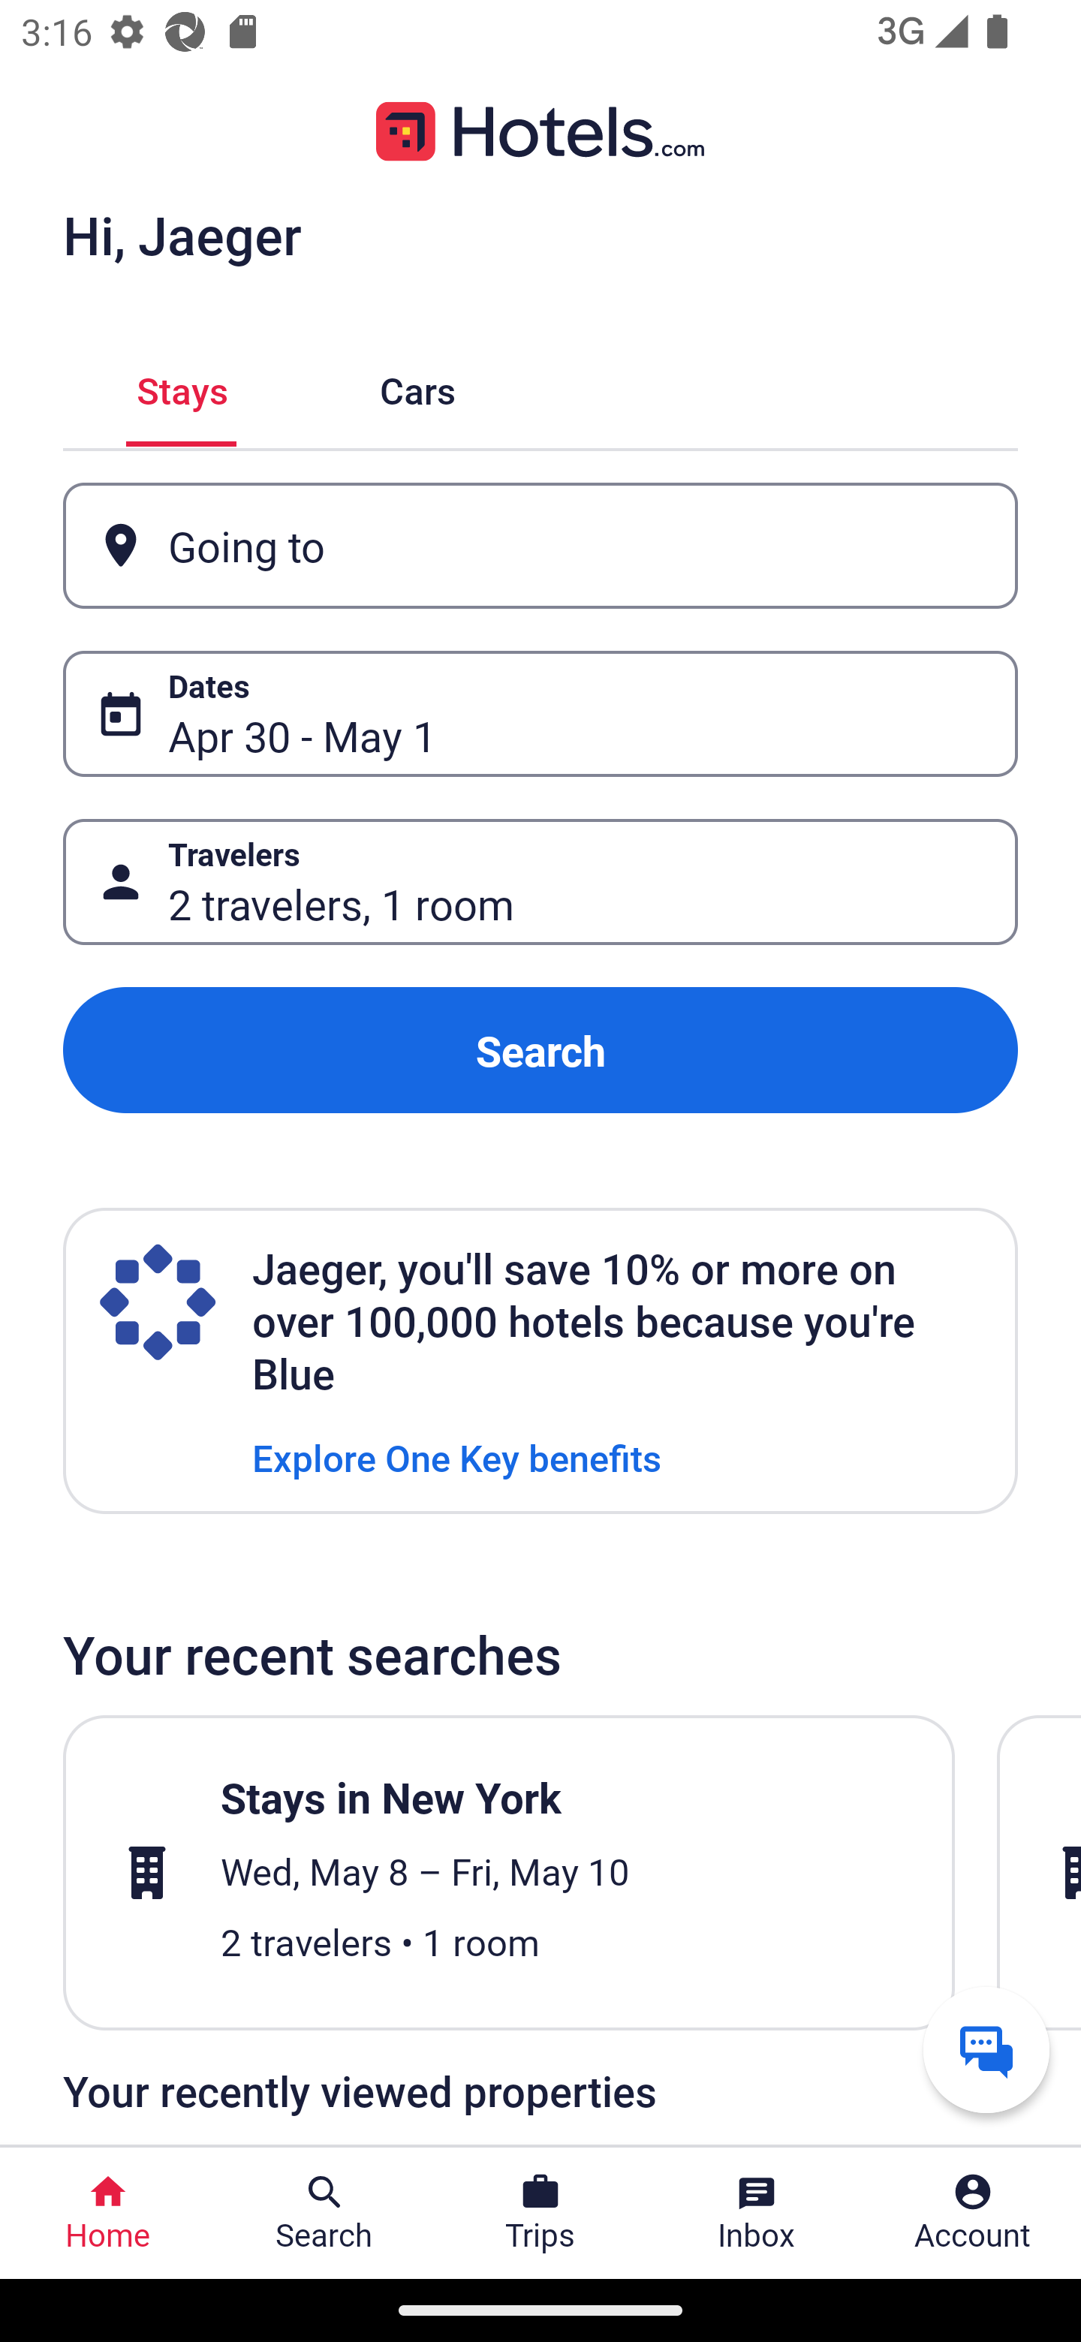 The height and width of the screenshot is (2342, 1081). What do you see at coordinates (540, 2213) in the screenshot?
I see `Trips Trips Button` at bounding box center [540, 2213].